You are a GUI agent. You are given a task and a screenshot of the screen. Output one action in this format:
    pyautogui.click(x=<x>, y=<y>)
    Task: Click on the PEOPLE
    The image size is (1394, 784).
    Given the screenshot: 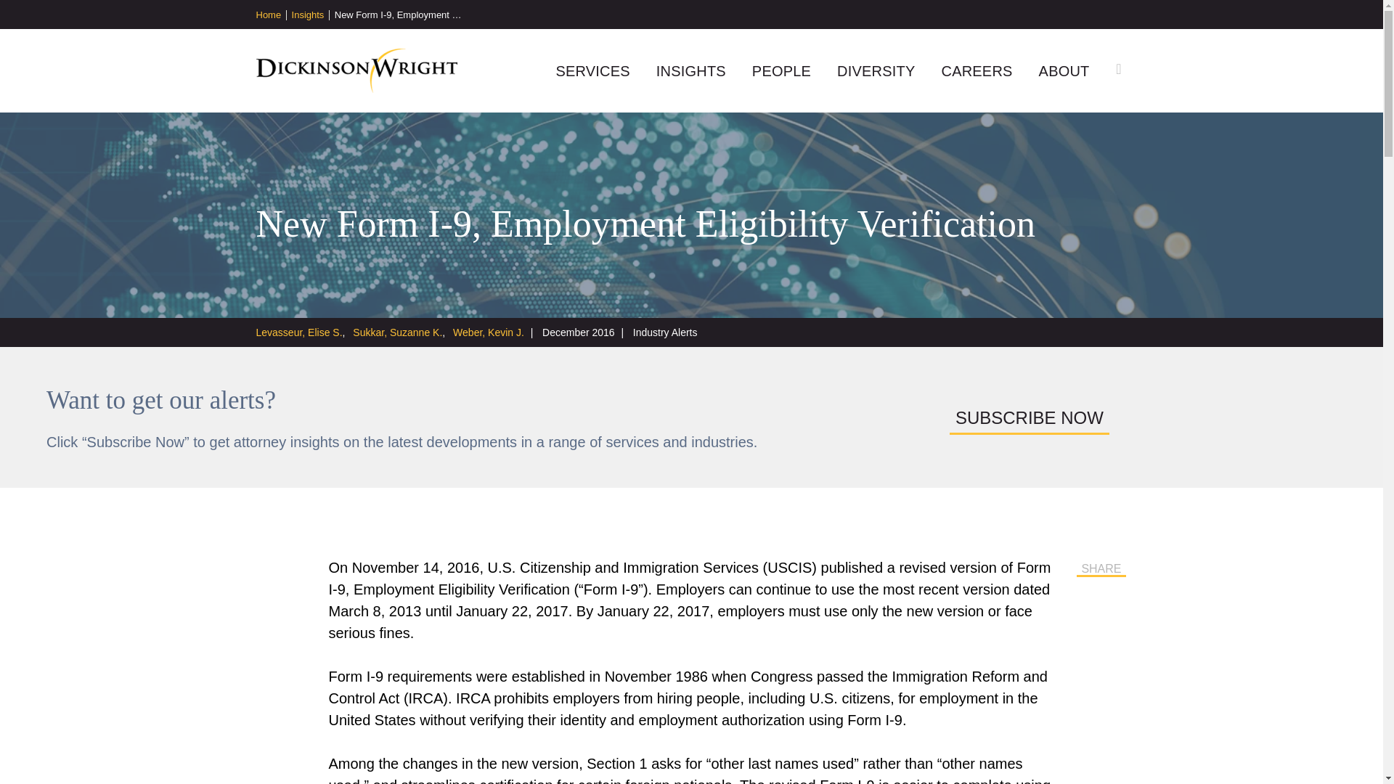 What is the action you would take?
    pyautogui.click(x=781, y=70)
    